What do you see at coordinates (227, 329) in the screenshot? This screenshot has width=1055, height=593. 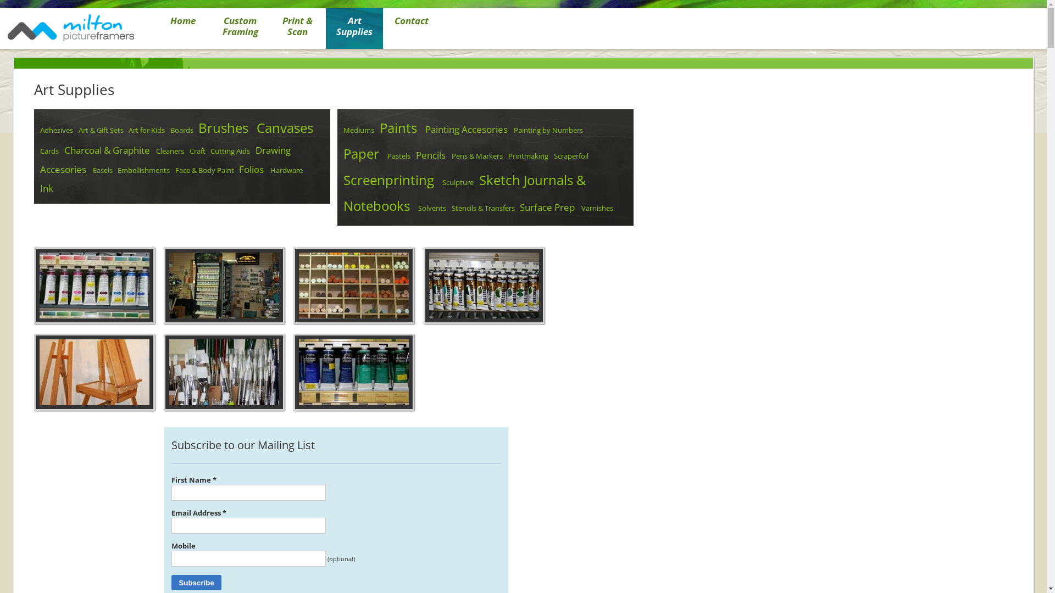 I see `Artshop` at bounding box center [227, 329].